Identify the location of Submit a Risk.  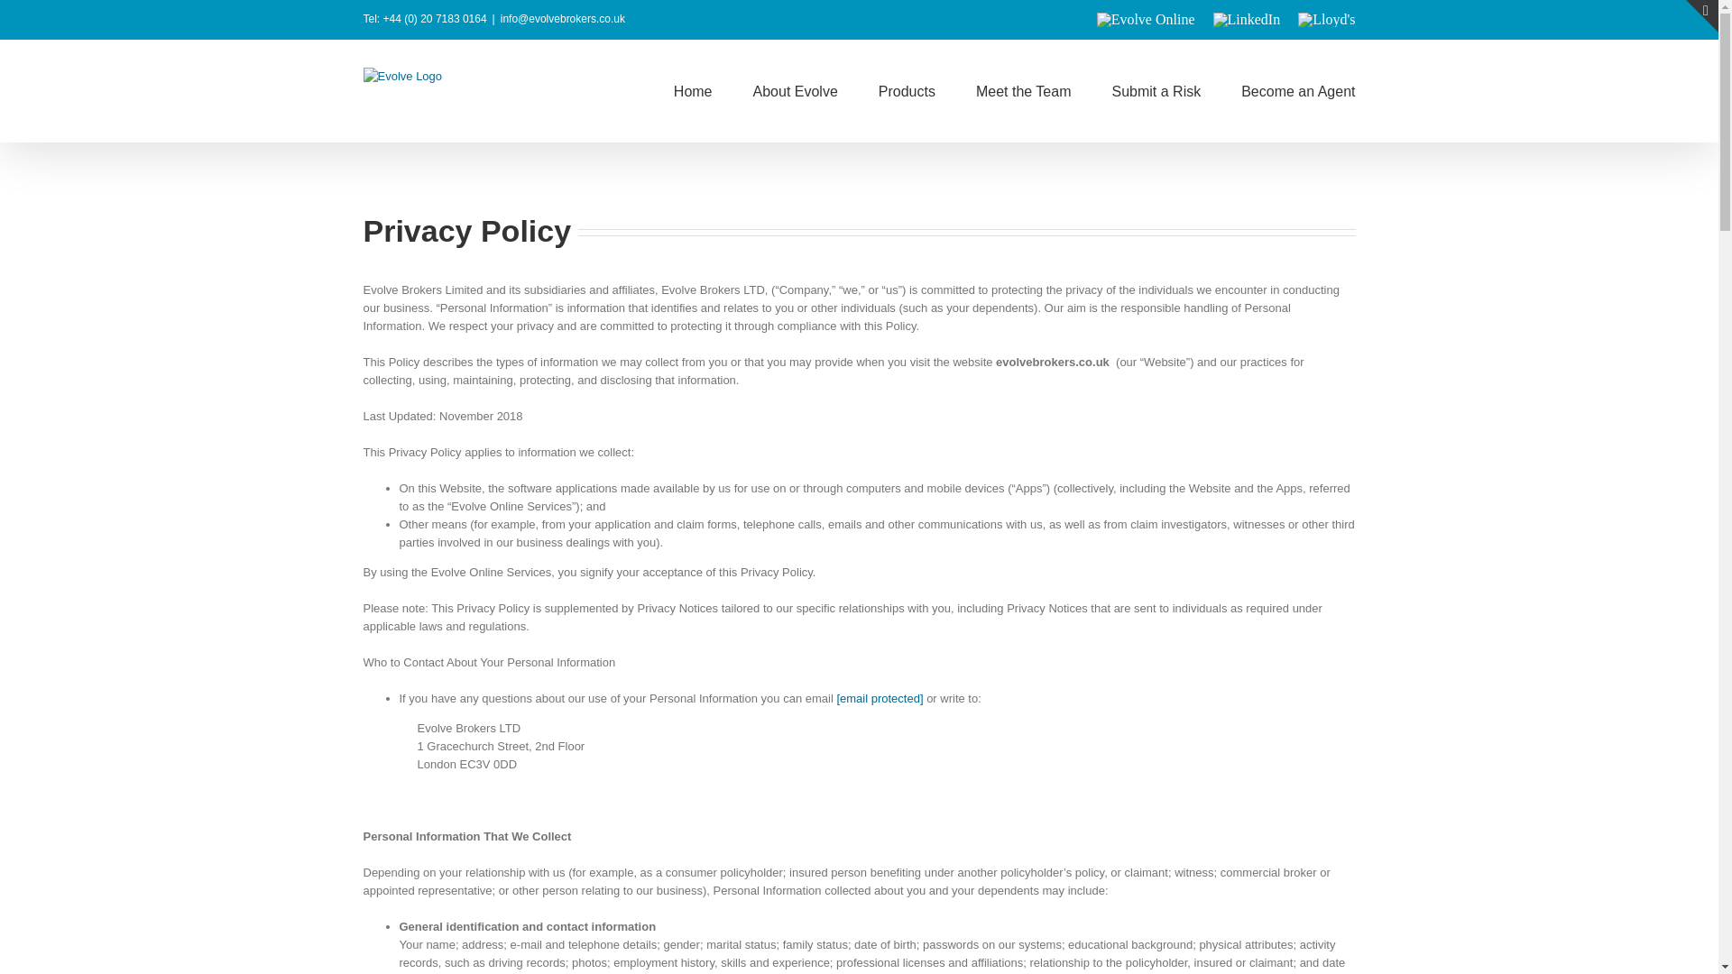
(1156, 90).